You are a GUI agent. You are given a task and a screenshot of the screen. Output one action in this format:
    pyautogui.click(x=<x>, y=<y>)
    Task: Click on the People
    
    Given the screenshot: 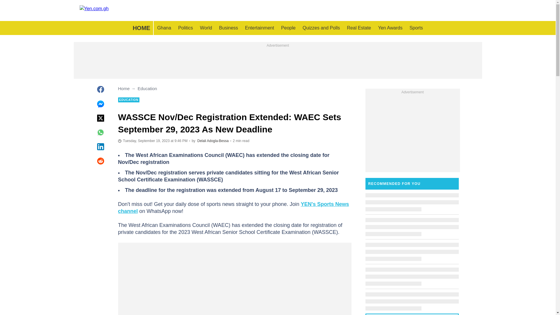 What is the action you would take?
    pyautogui.click(x=288, y=28)
    